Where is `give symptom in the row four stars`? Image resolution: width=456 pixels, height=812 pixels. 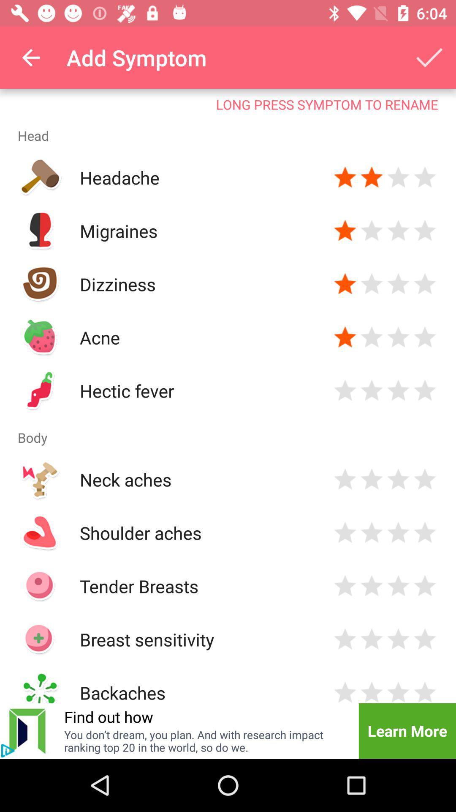 give symptom in the row four stars is located at coordinates (425, 178).